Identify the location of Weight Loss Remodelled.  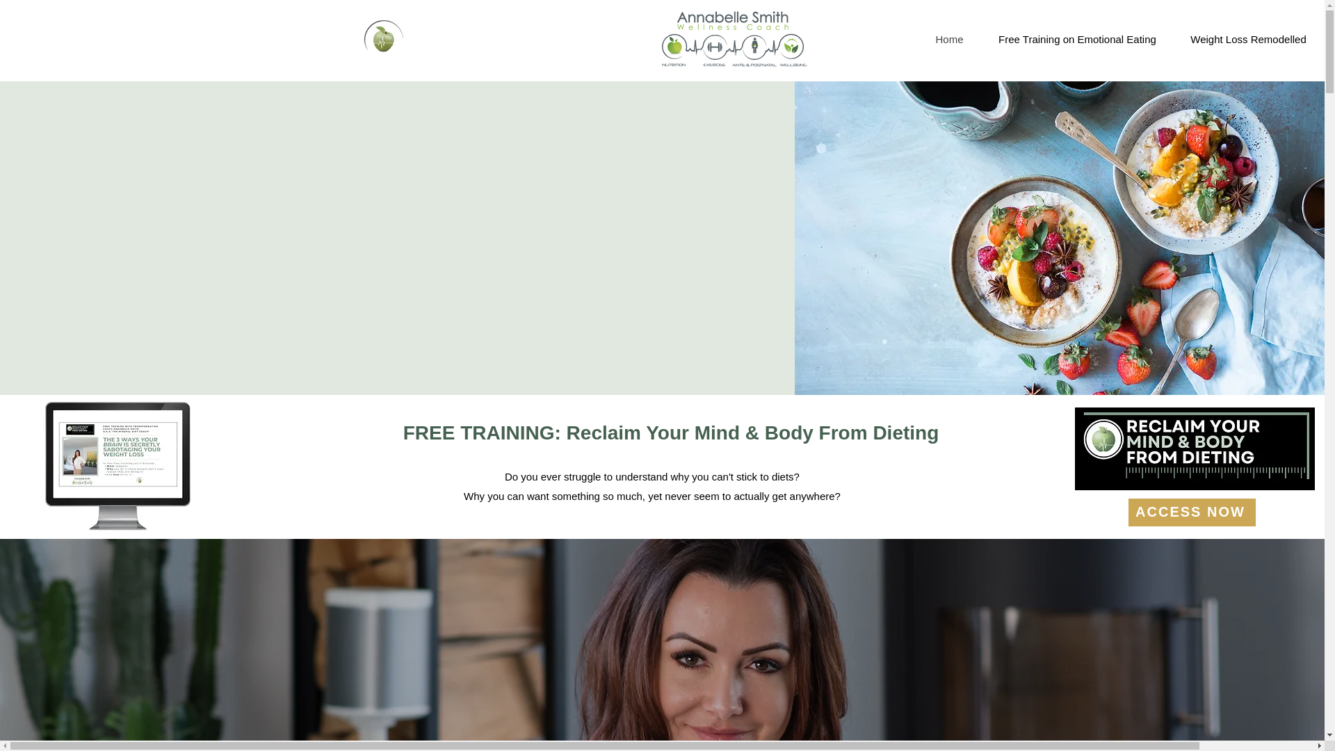
(1247, 40).